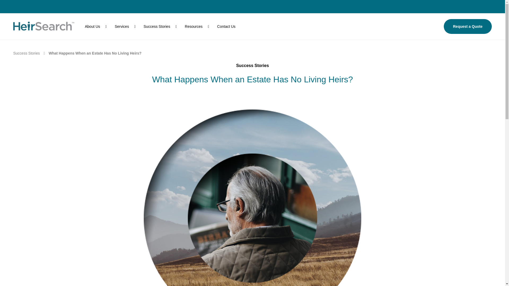  What do you see at coordinates (96, 26) in the screenshot?
I see `About Us` at bounding box center [96, 26].